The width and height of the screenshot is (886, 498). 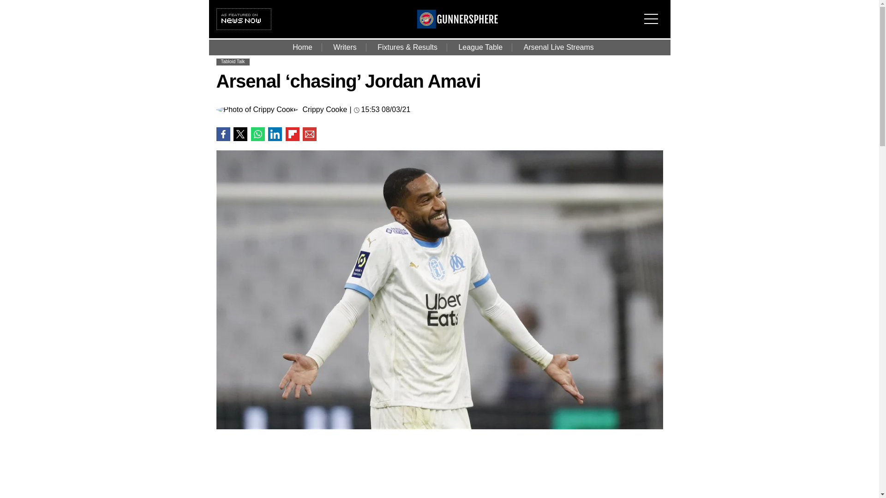 I want to click on Crippy Cooke, so click(x=324, y=110).